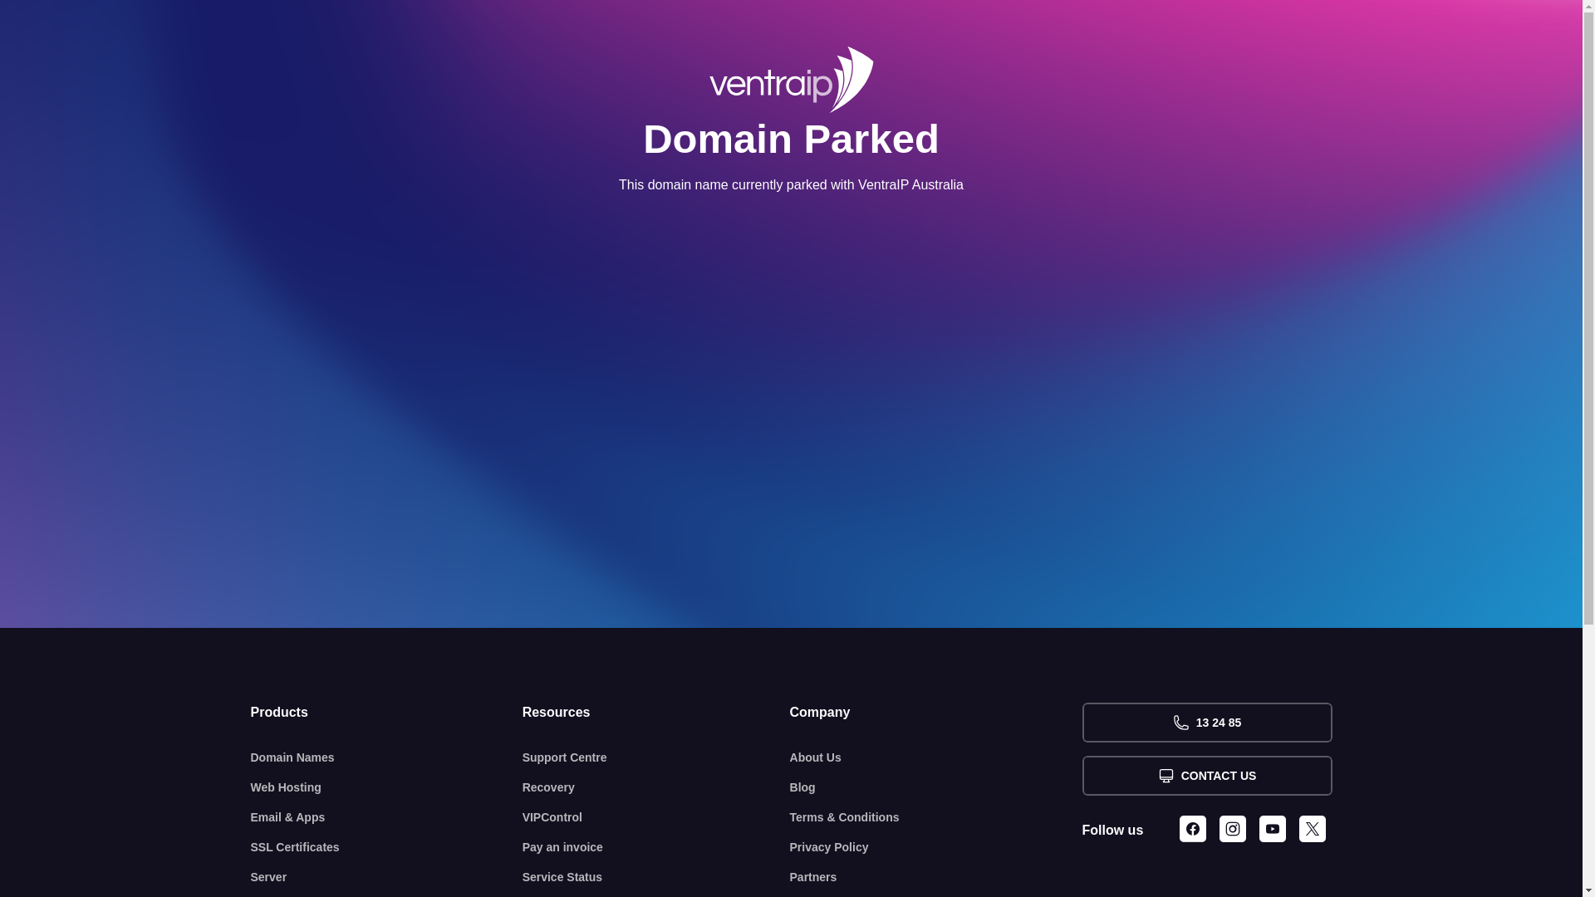  Describe the element at coordinates (656, 847) in the screenshot. I see `Pay an invoice` at that location.